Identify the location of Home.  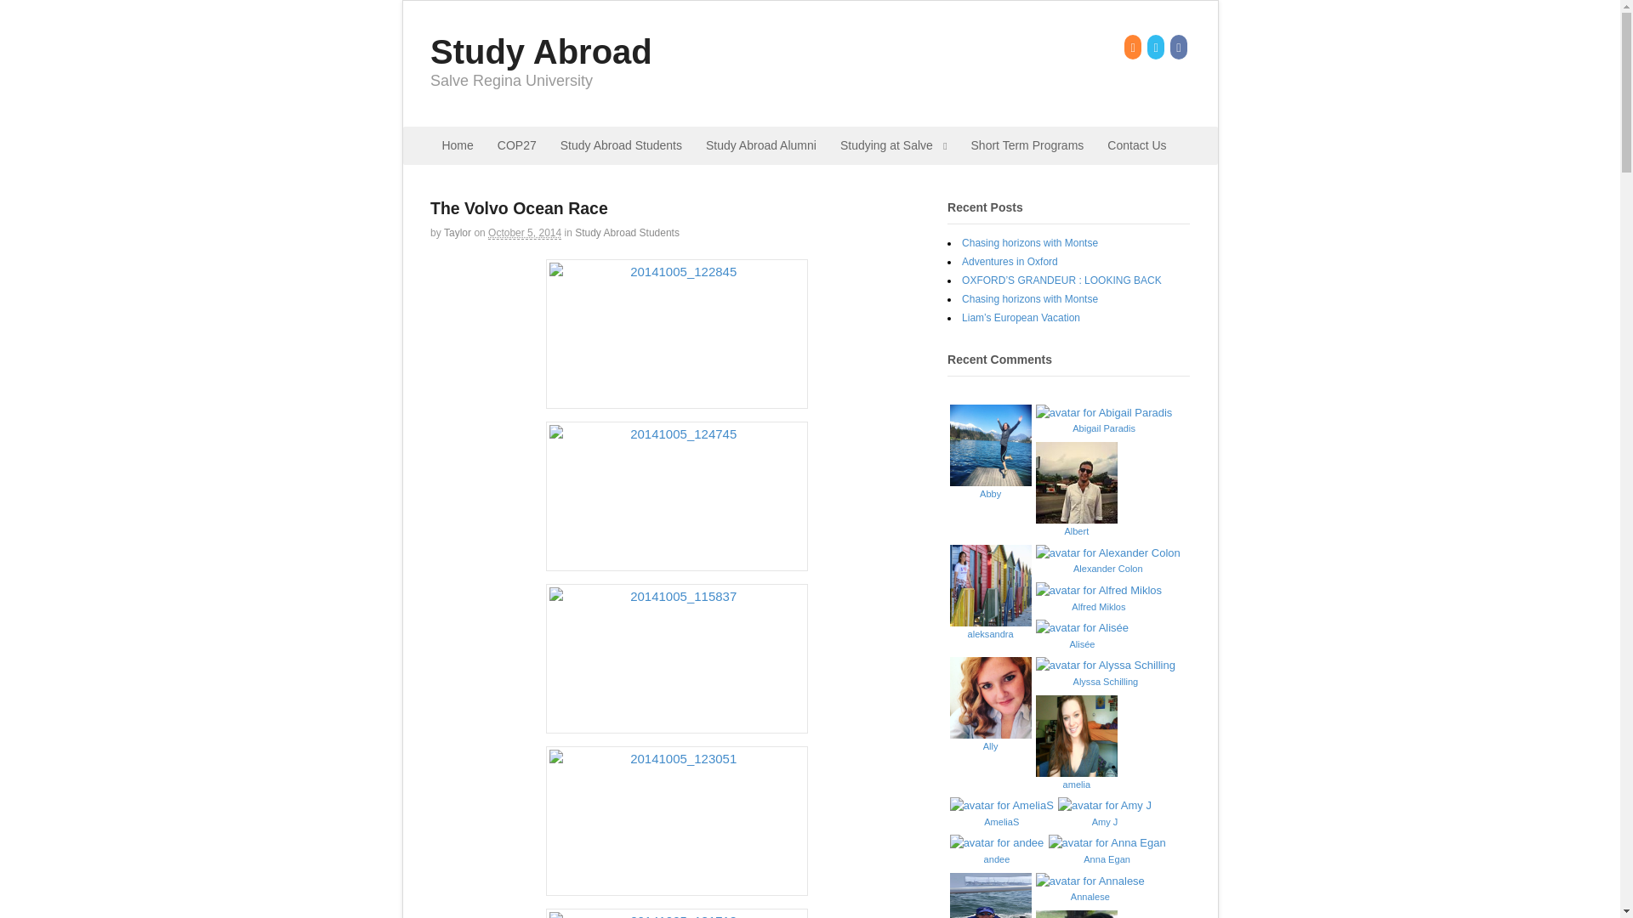
(457, 146).